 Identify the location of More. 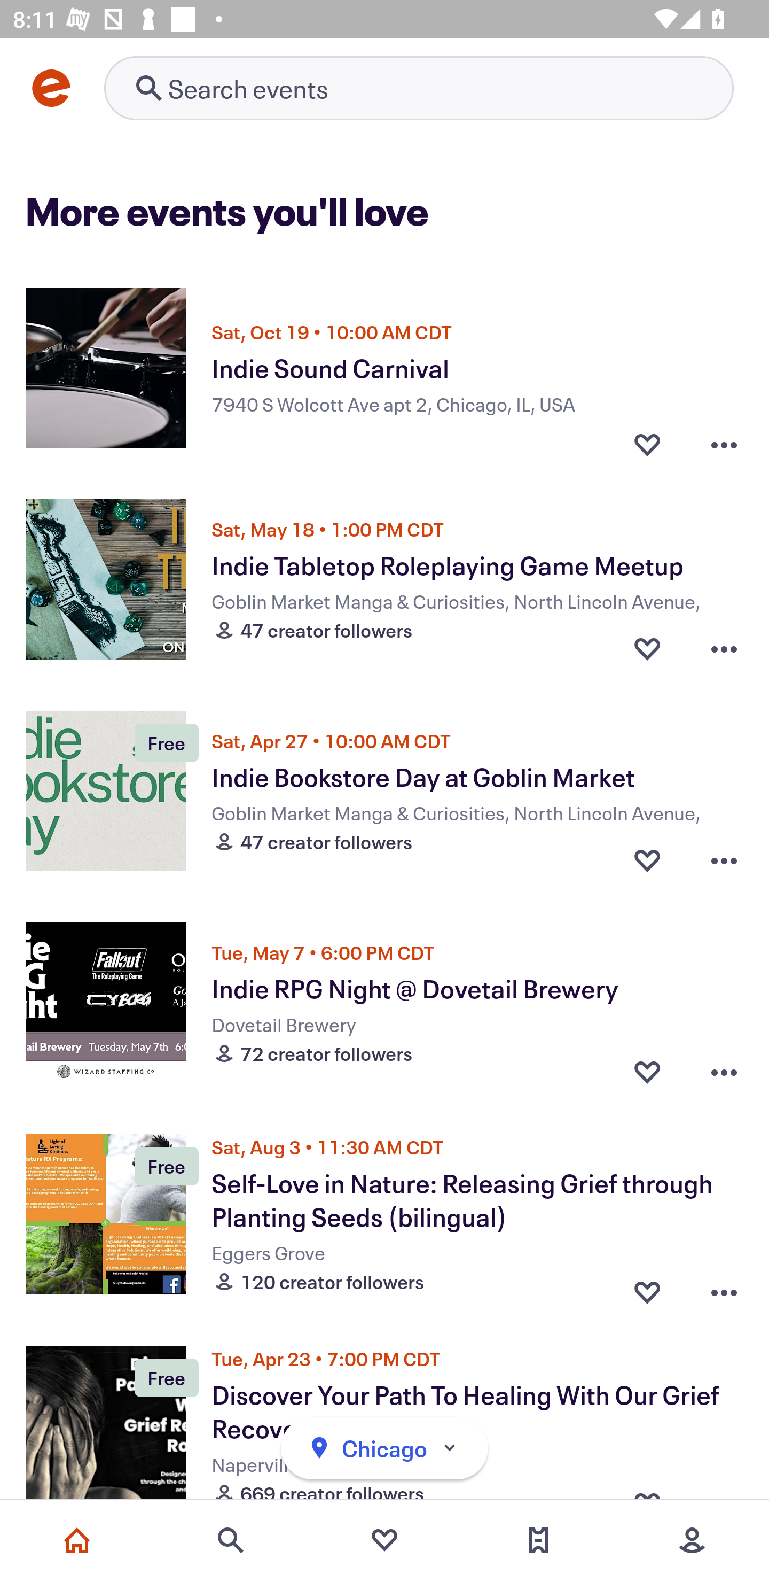
(692, 1540).